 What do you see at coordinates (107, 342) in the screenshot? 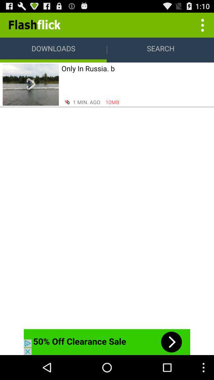
I see `go to advertiser site` at bounding box center [107, 342].